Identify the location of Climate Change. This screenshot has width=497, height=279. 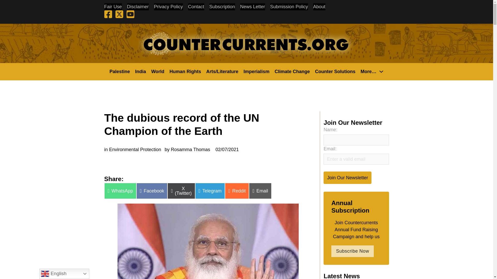
(292, 71).